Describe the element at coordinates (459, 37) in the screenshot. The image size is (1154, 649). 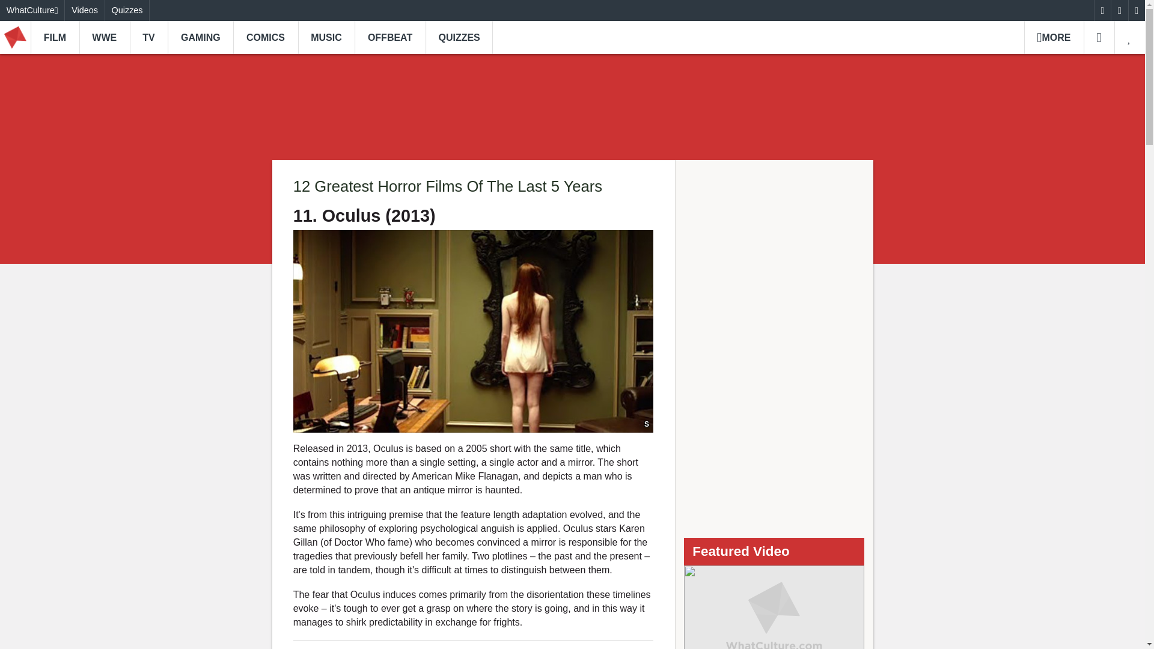
I see `QUIZZES` at that location.